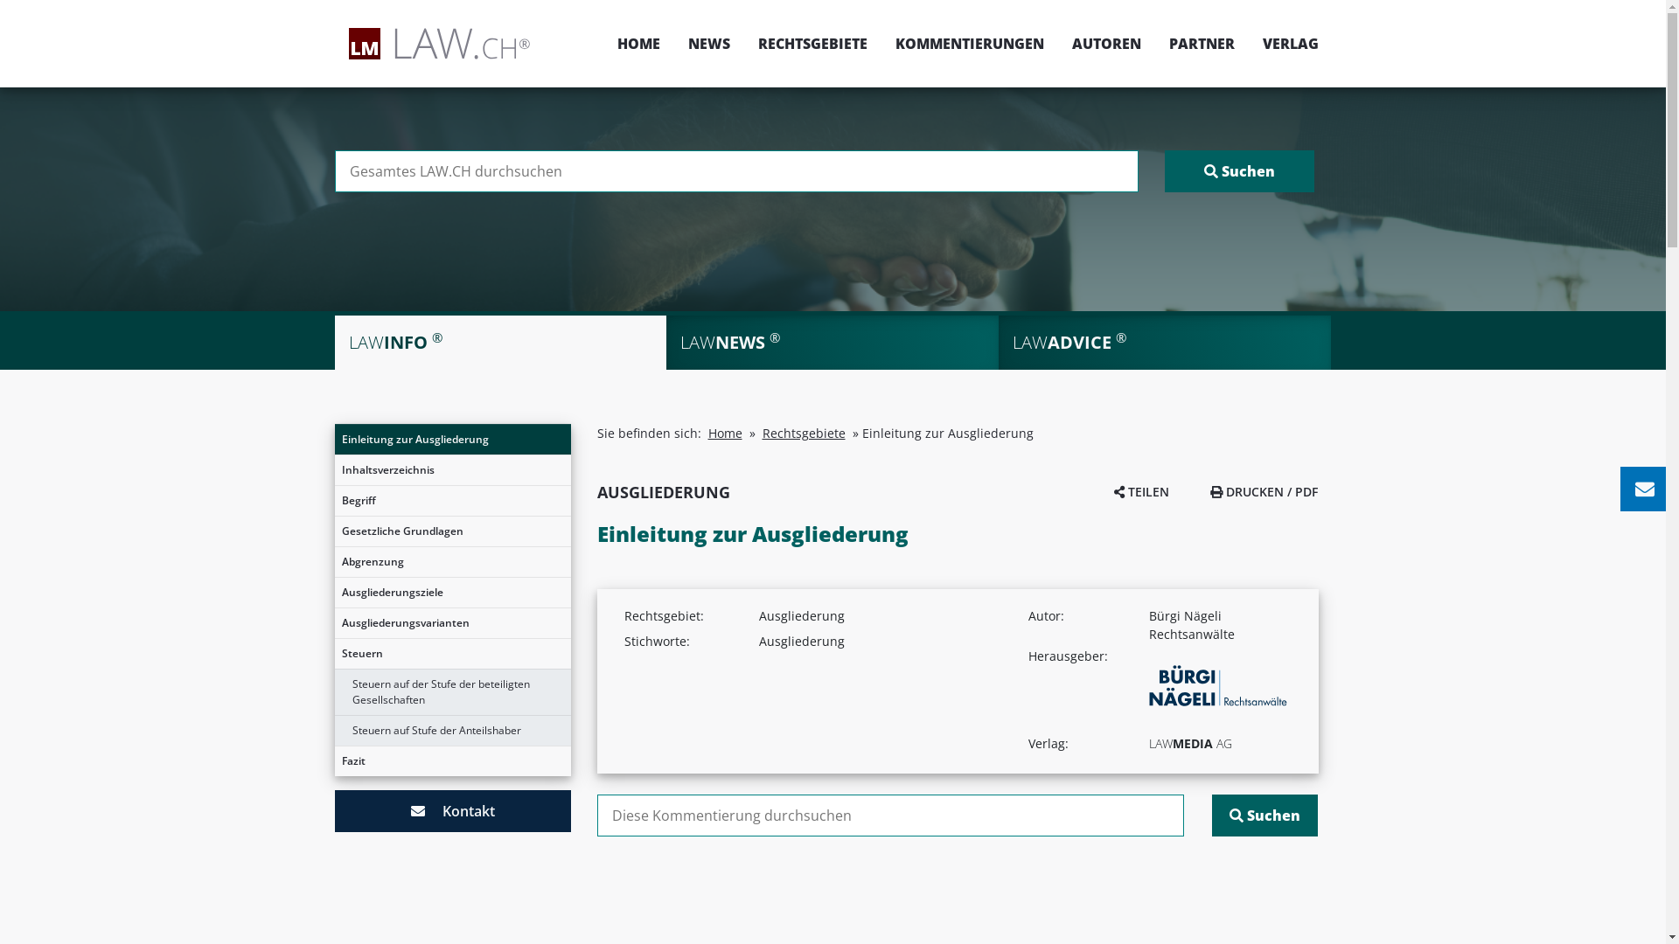  What do you see at coordinates (736, 171) in the screenshot?
I see `Suchen nach:` at bounding box center [736, 171].